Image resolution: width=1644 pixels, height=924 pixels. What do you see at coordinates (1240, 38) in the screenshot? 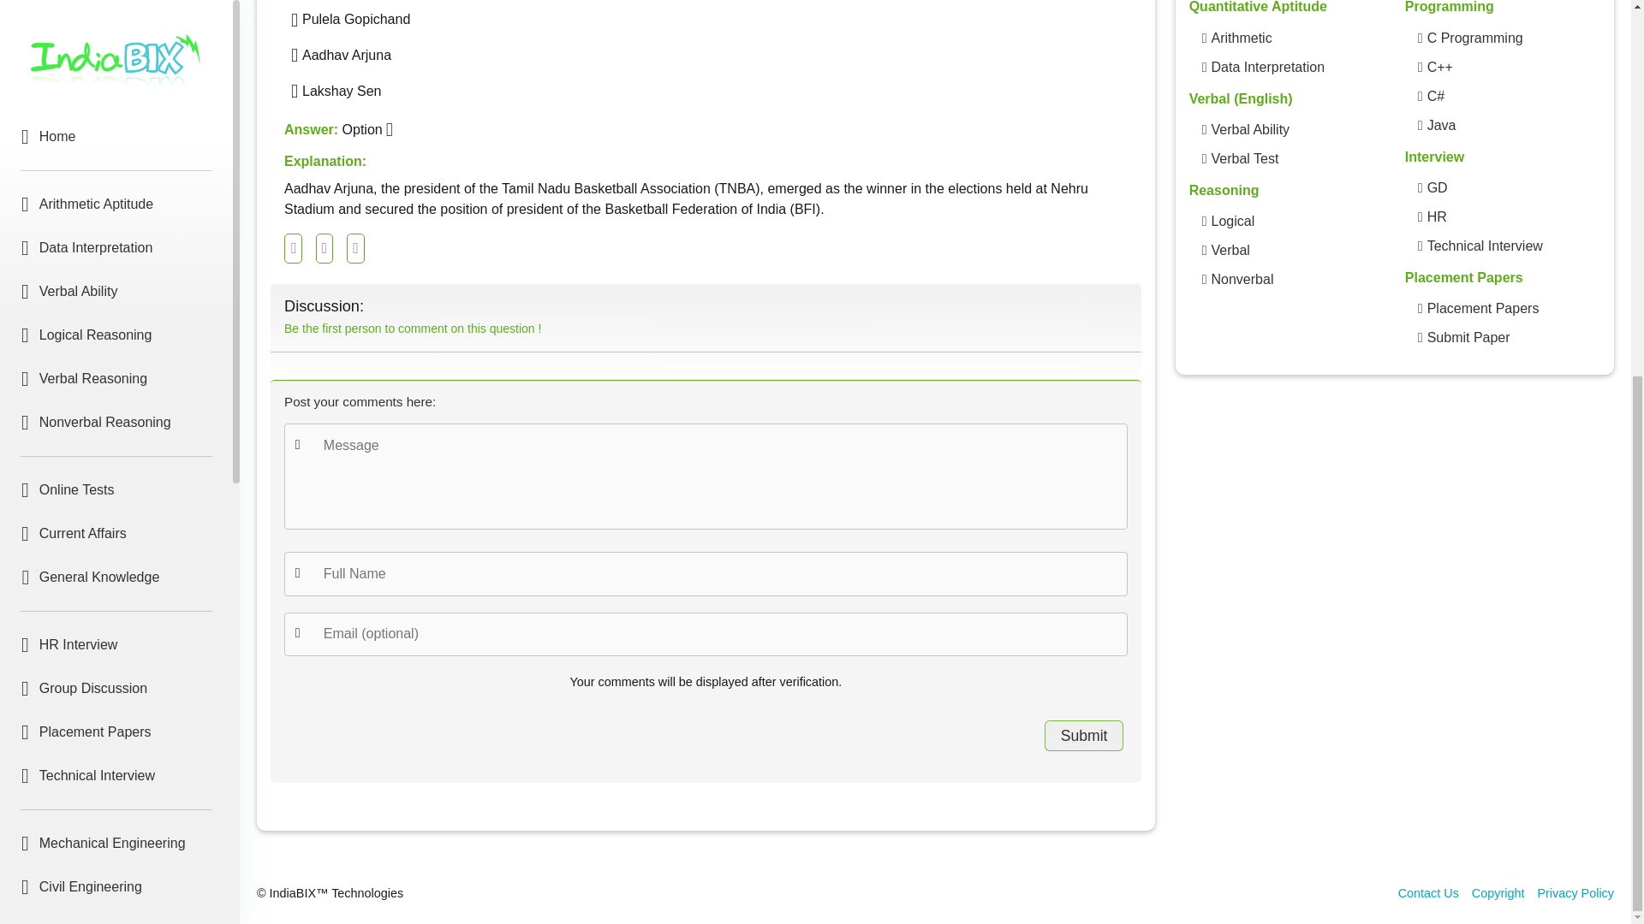
I see `Arithmetic Aptitude` at bounding box center [1240, 38].